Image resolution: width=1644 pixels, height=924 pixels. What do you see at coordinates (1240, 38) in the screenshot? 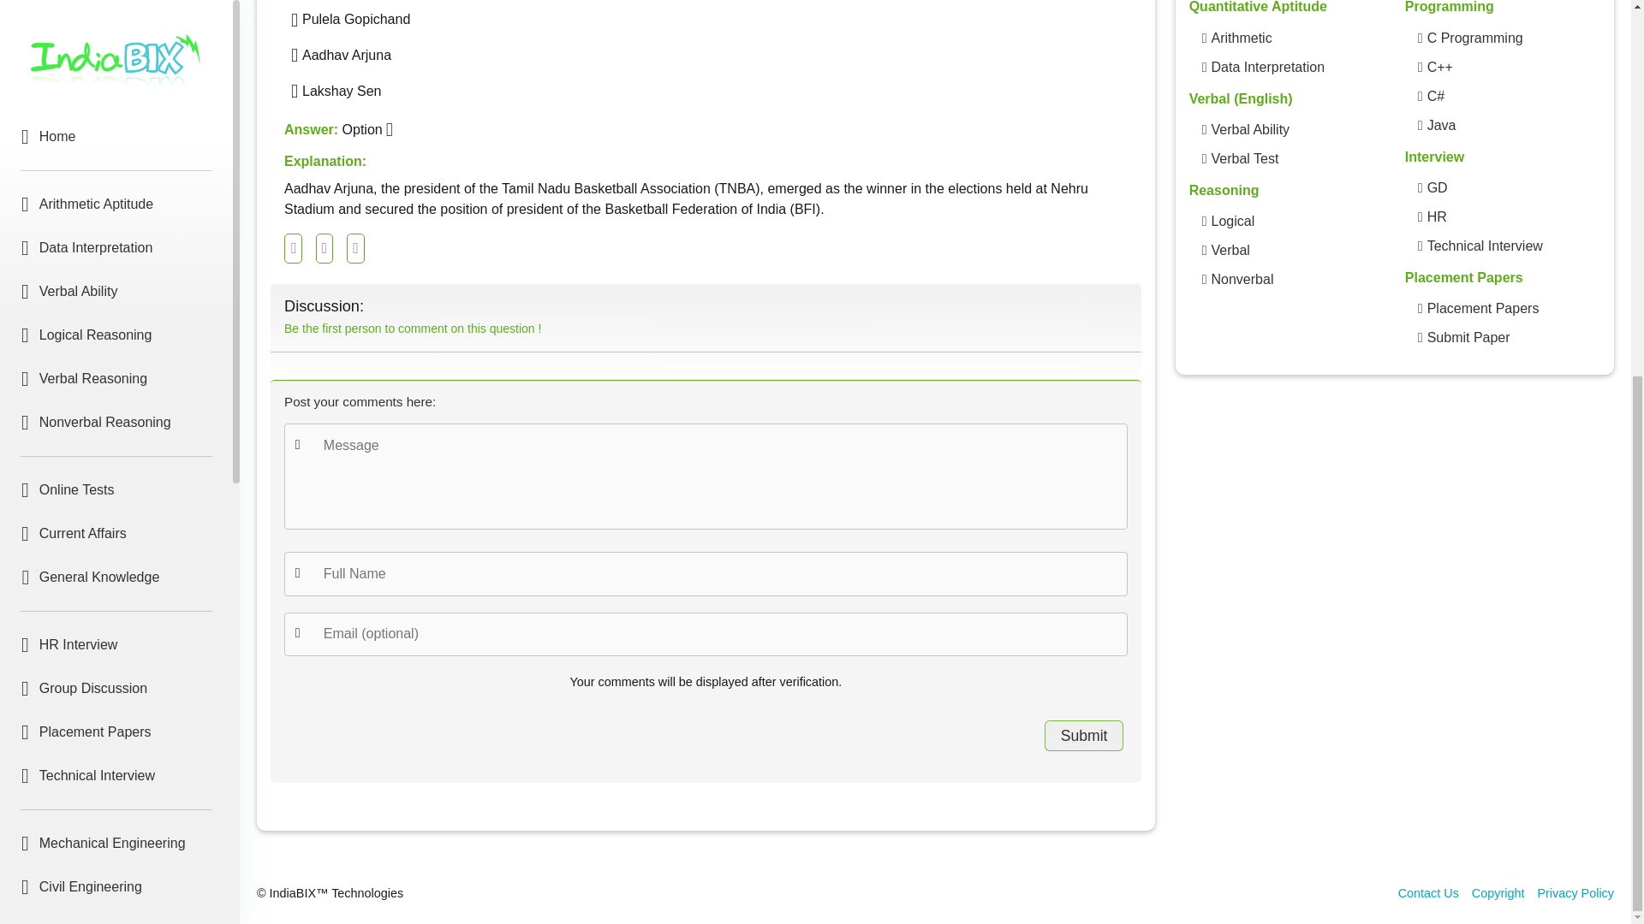
I see `Arithmetic Aptitude` at bounding box center [1240, 38].